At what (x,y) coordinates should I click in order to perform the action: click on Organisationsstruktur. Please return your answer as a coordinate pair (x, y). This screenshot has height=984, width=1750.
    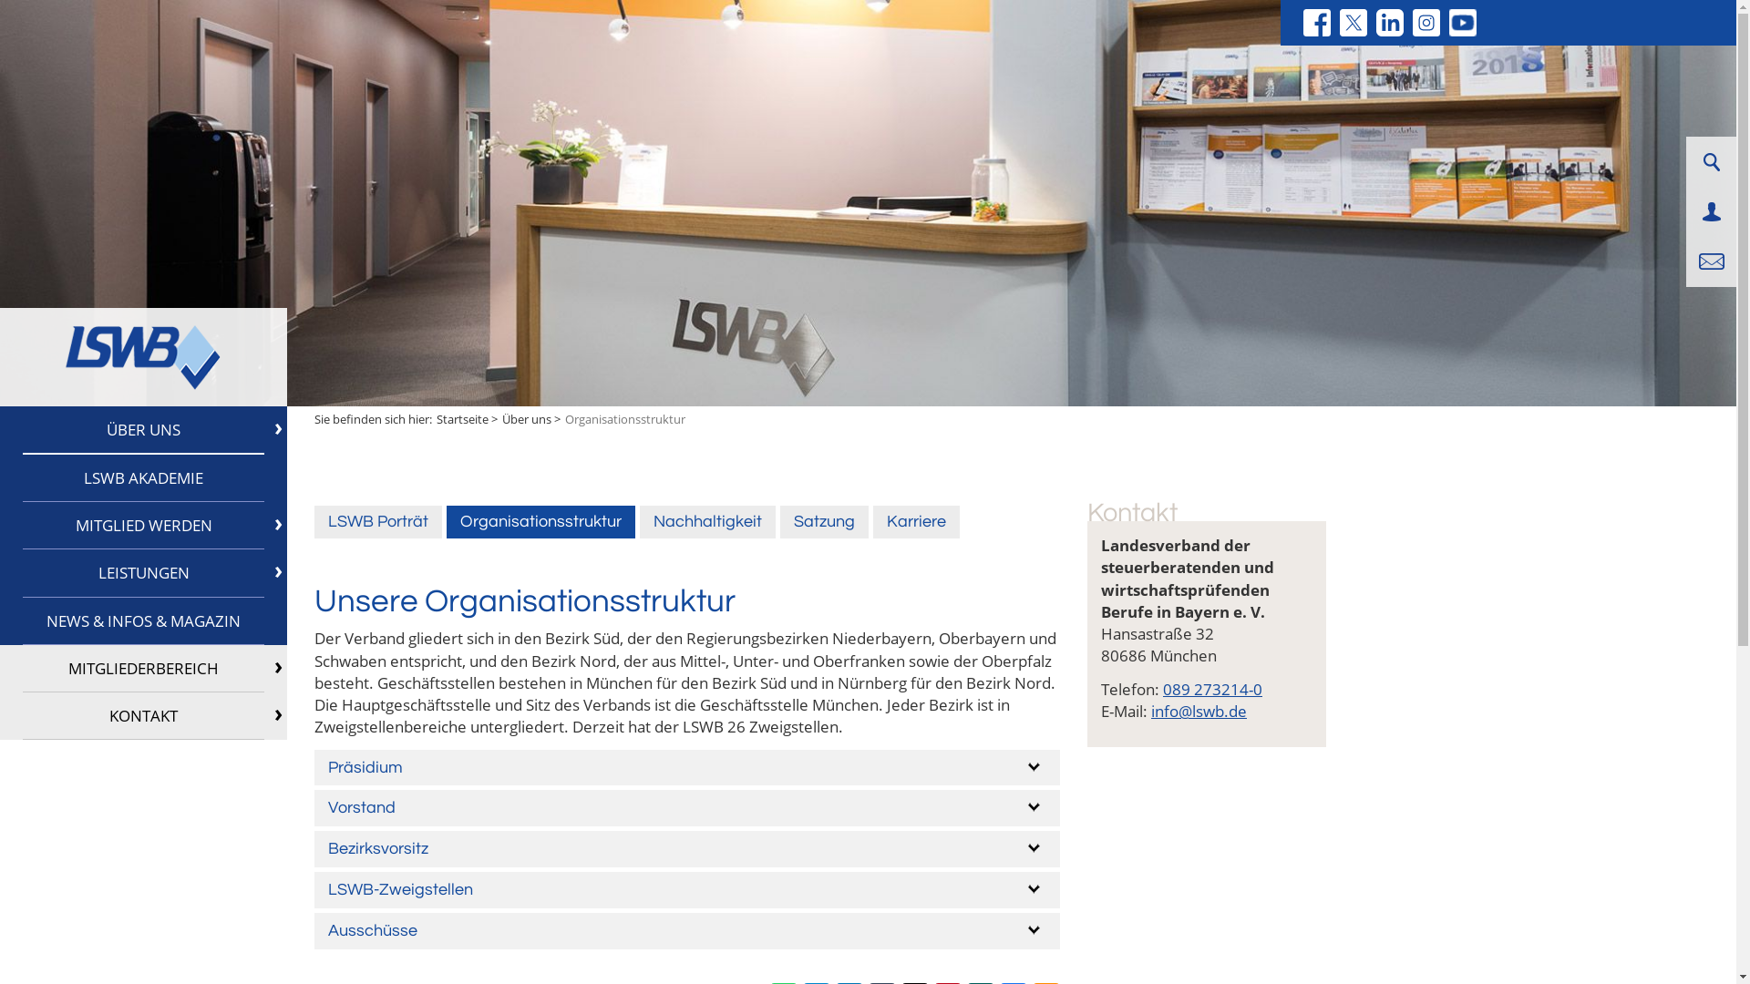
    Looking at the image, I should click on (540, 522).